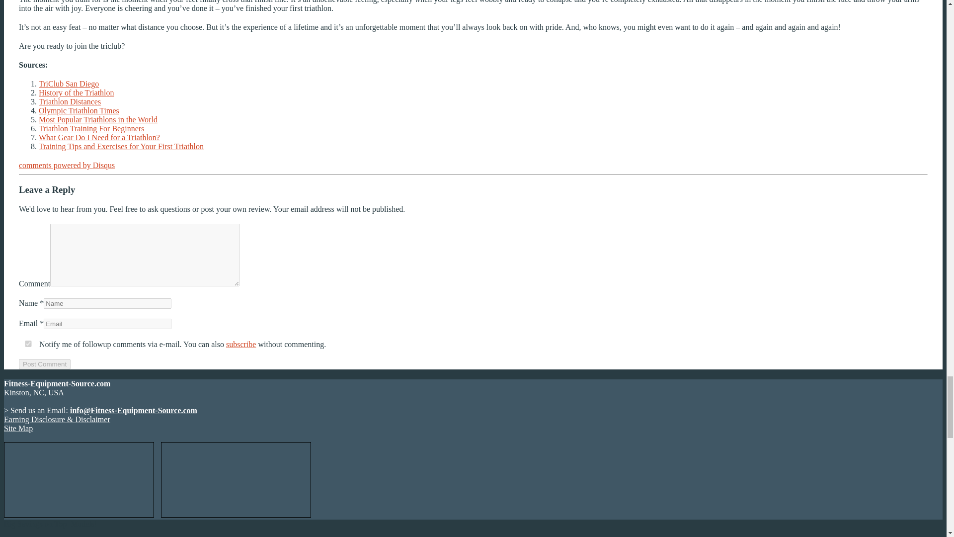 The height and width of the screenshot is (537, 954). What do you see at coordinates (91, 128) in the screenshot?
I see `Triathlon Training For Beginners` at bounding box center [91, 128].